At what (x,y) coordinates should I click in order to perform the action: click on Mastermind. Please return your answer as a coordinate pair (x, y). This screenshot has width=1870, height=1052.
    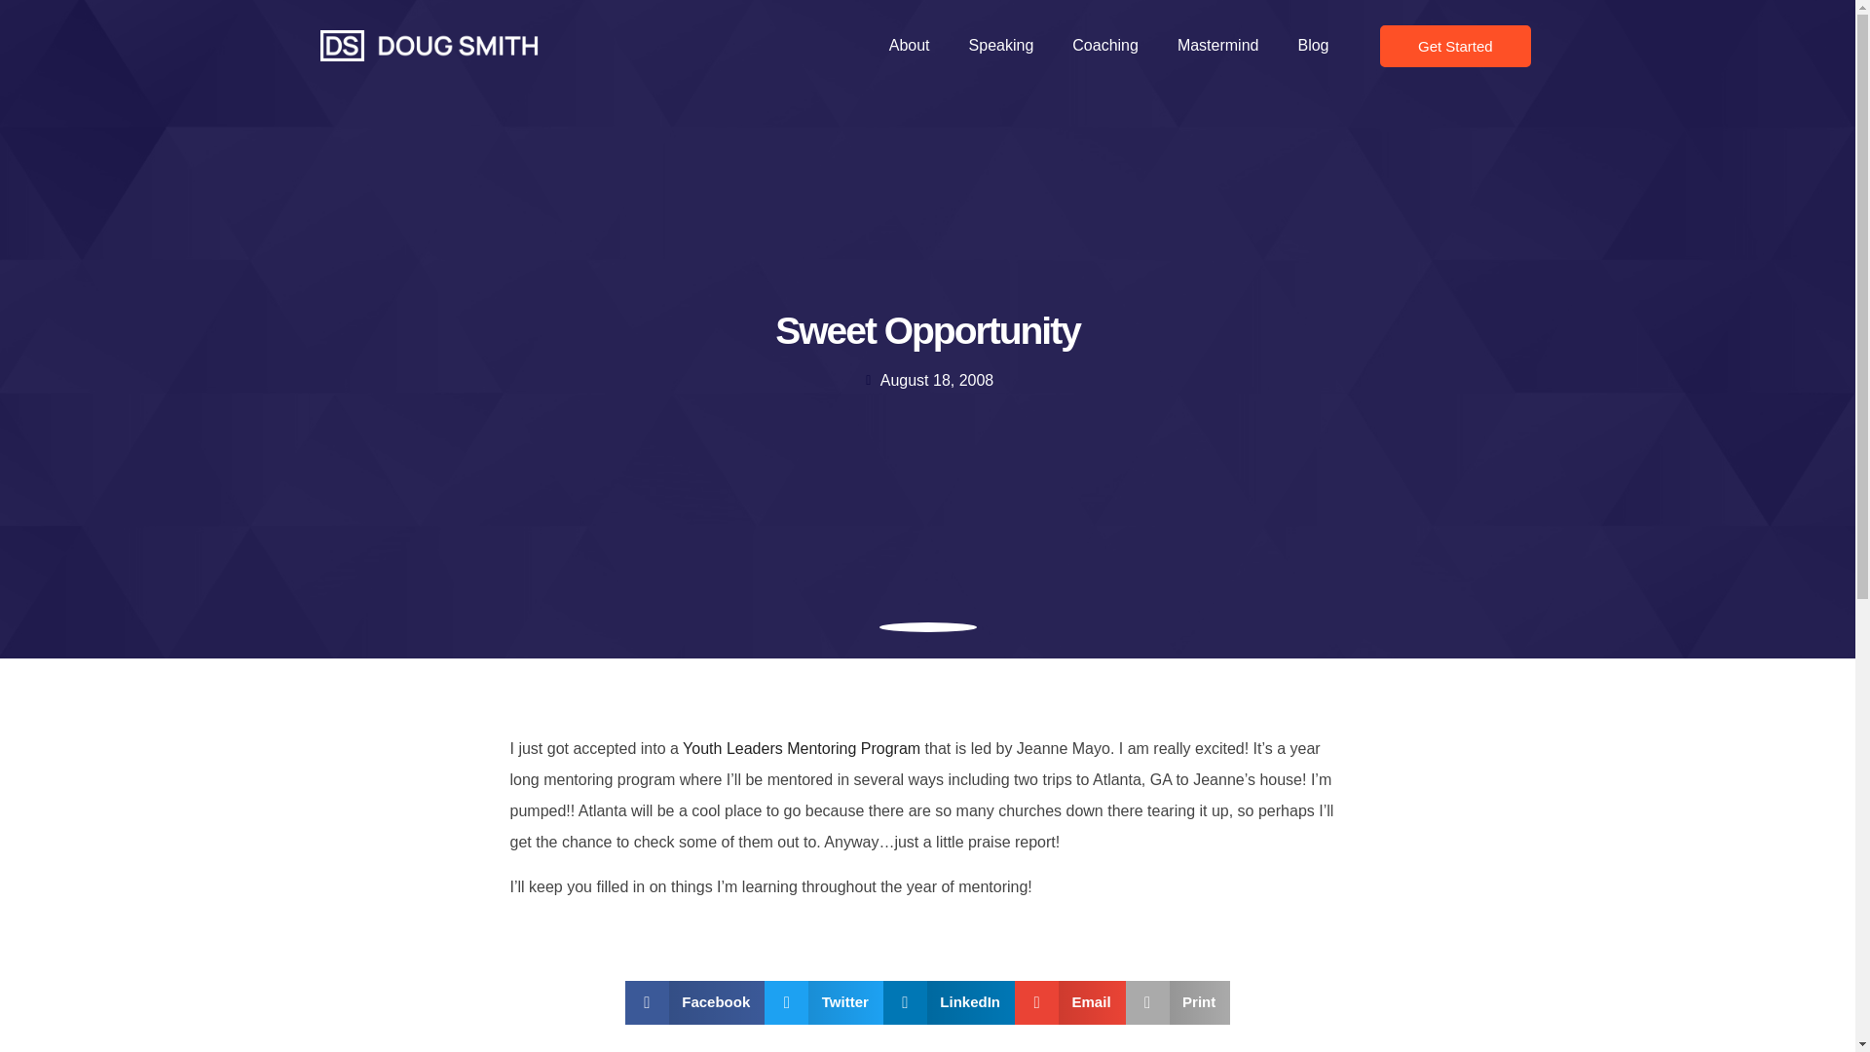
    Looking at the image, I should click on (1217, 45).